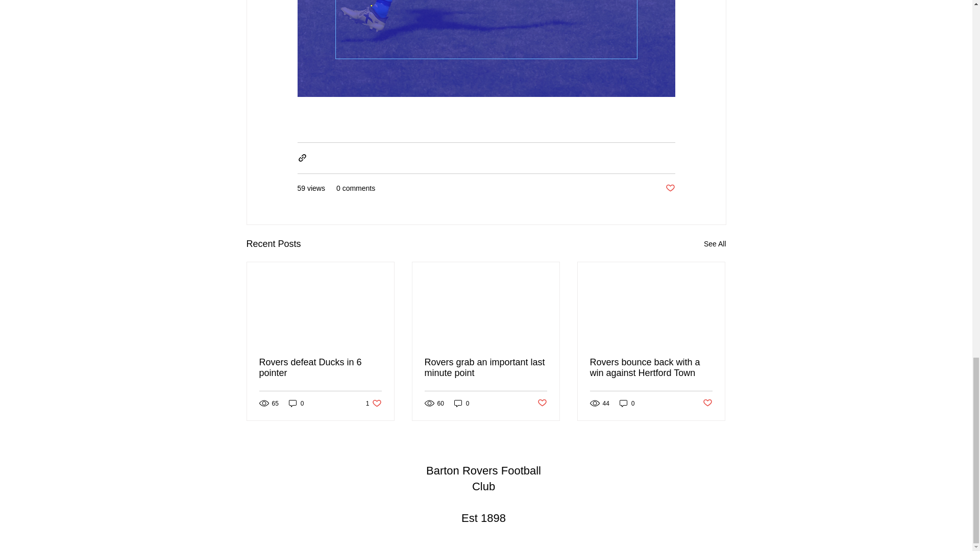 This screenshot has width=980, height=551. What do you see at coordinates (715, 244) in the screenshot?
I see `0` at bounding box center [715, 244].